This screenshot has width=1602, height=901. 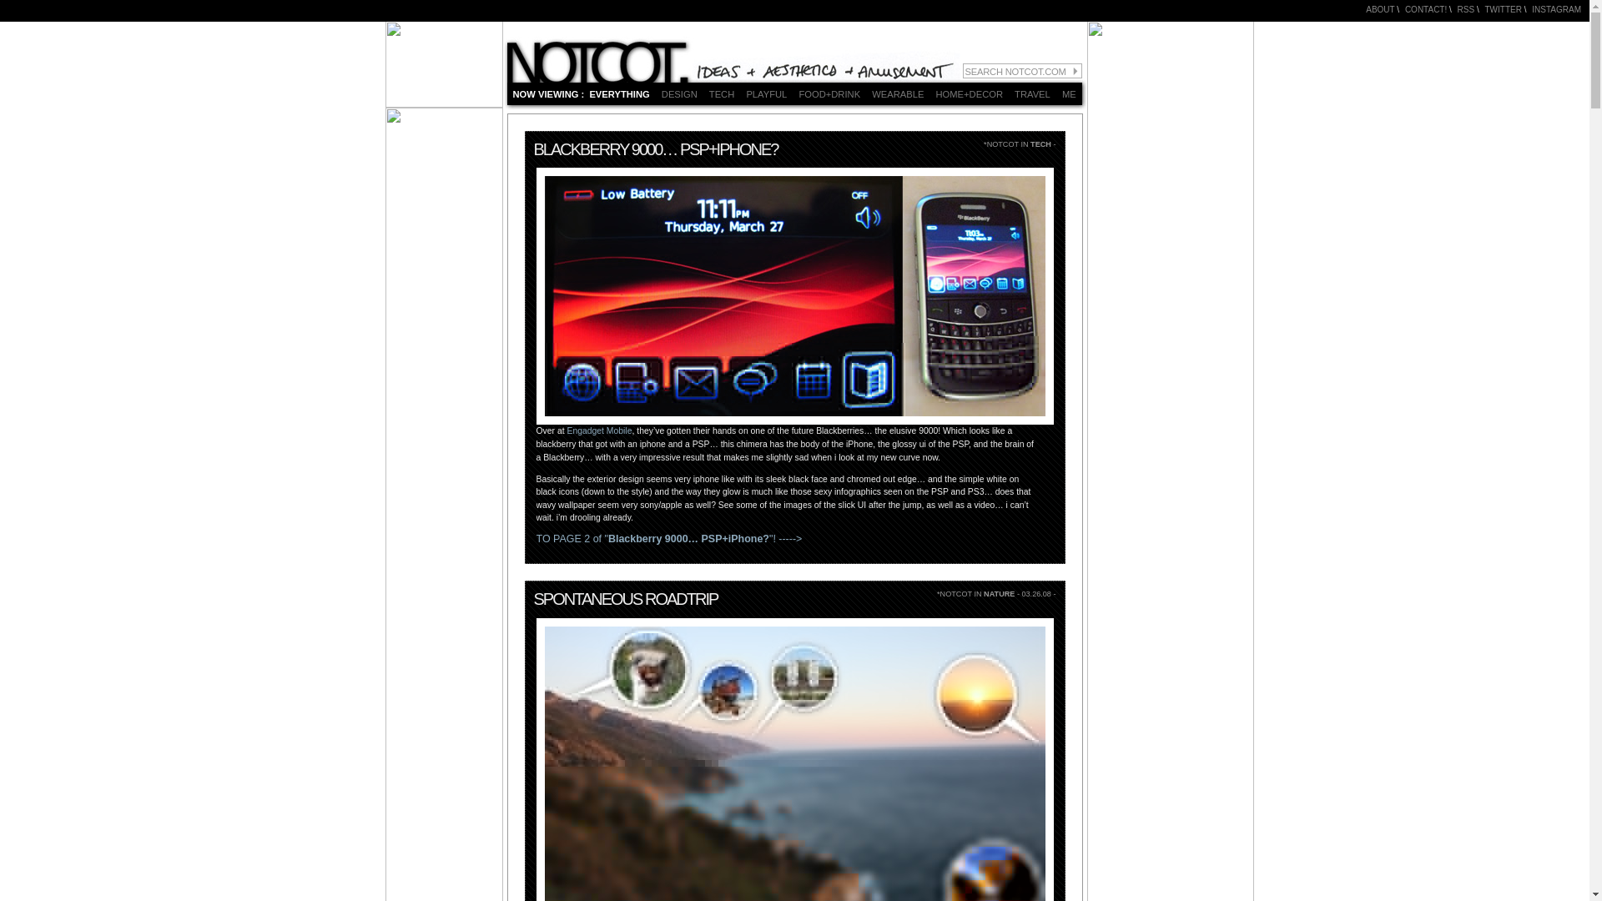 I want to click on TECH, so click(x=1040, y=144).